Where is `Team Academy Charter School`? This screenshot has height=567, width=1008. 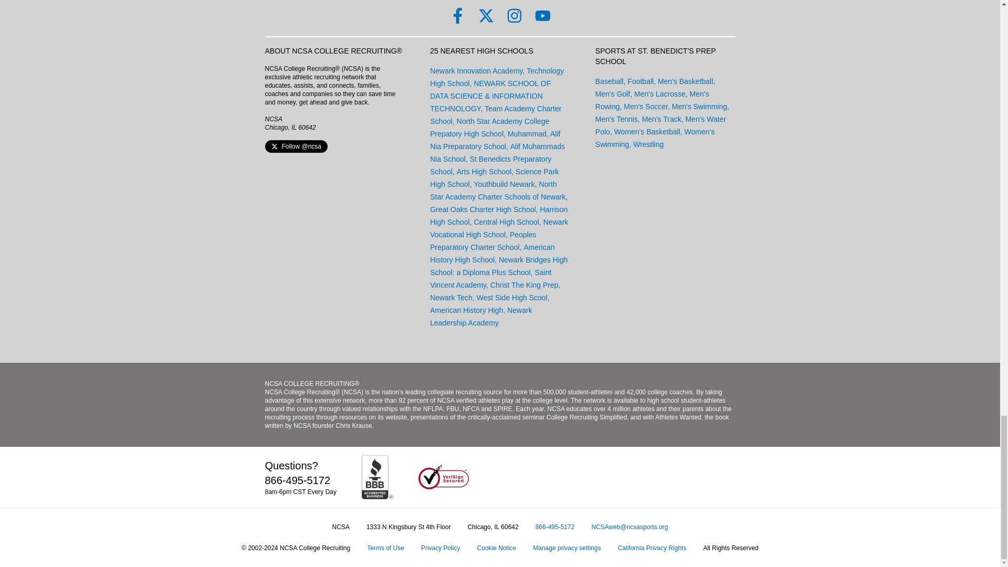 Team Academy Charter School is located at coordinates (496, 114).